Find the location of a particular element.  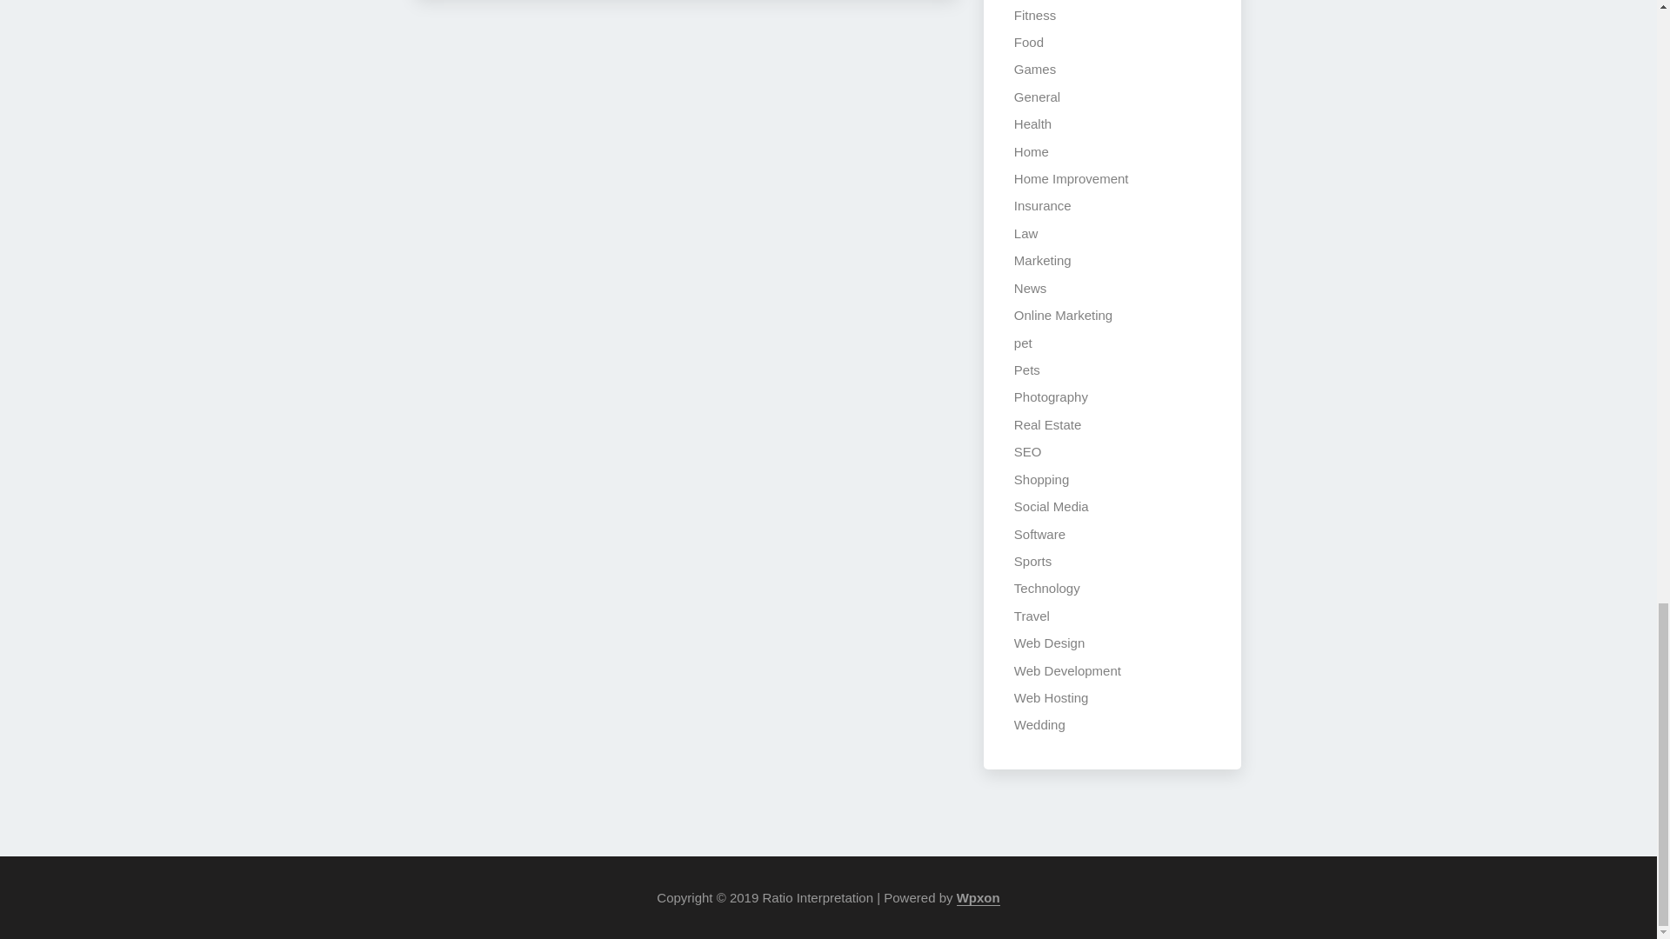

General is located at coordinates (1037, 96).